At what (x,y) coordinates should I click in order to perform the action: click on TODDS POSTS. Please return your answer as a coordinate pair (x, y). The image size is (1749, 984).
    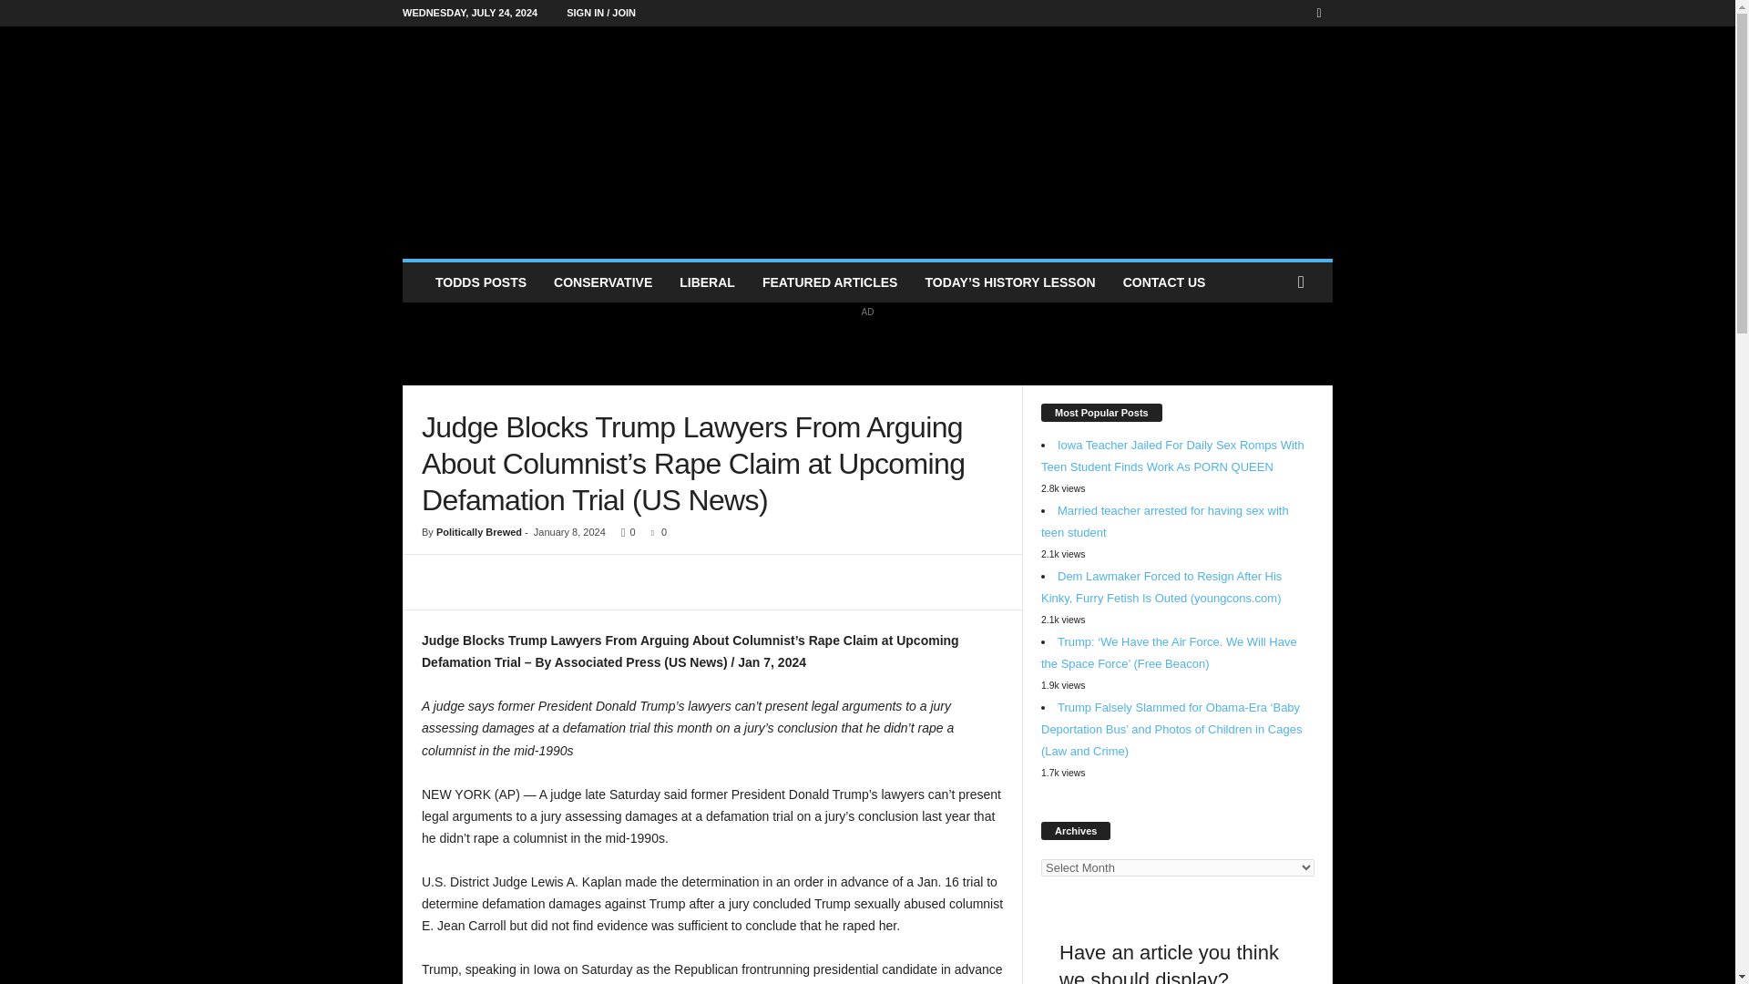
    Looking at the image, I should click on (481, 282).